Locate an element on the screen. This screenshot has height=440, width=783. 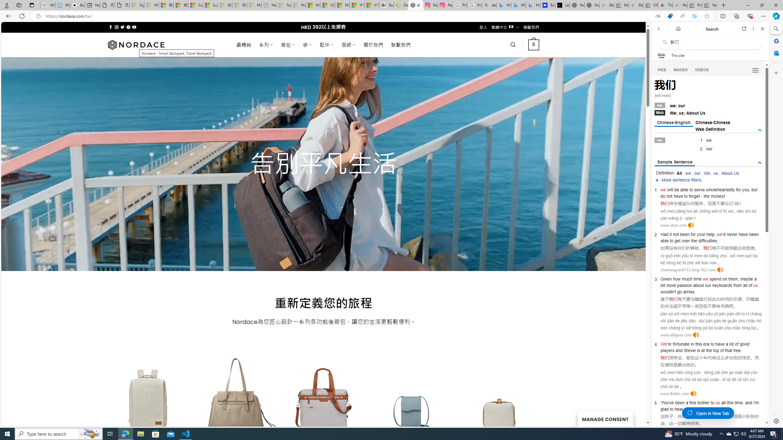
Threats and offensive language policy | eBay is located at coordinates (665, 5).